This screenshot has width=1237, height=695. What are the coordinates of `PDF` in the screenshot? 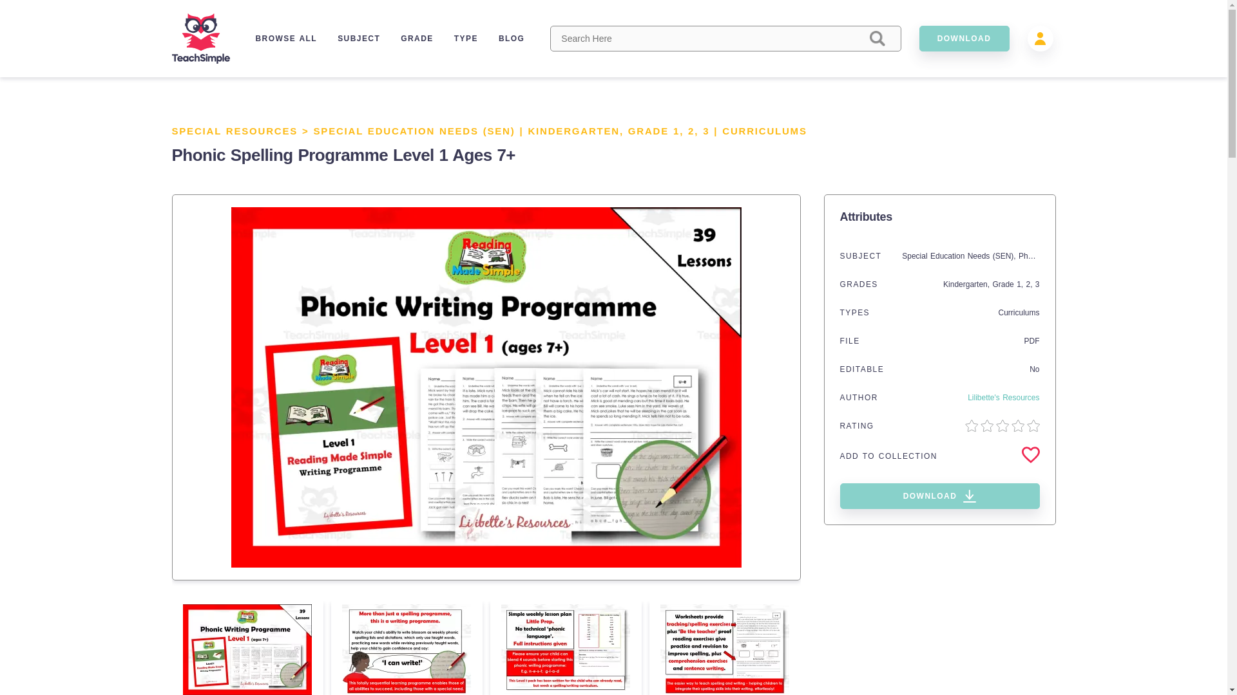 It's located at (1032, 340).